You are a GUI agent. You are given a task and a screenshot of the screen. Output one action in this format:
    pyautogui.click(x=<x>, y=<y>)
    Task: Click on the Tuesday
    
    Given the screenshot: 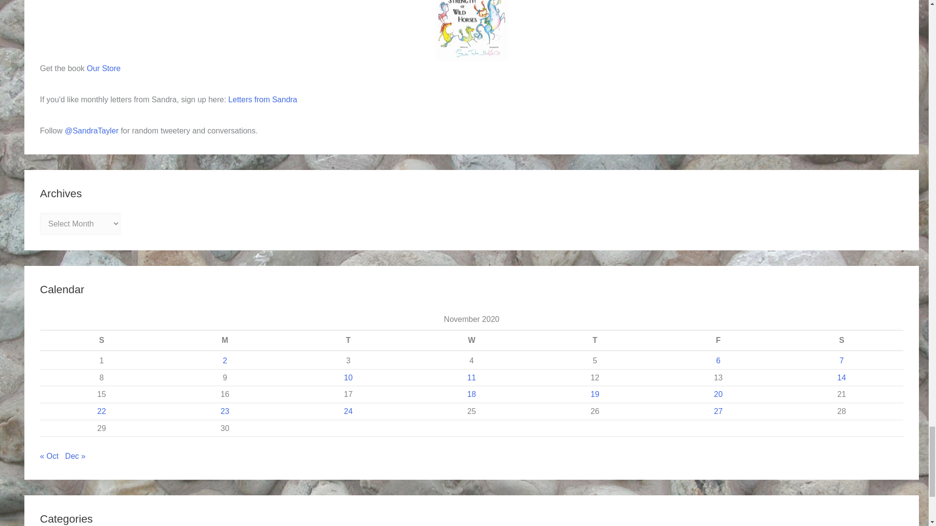 What is the action you would take?
    pyautogui.click(x=348, y=340)
    